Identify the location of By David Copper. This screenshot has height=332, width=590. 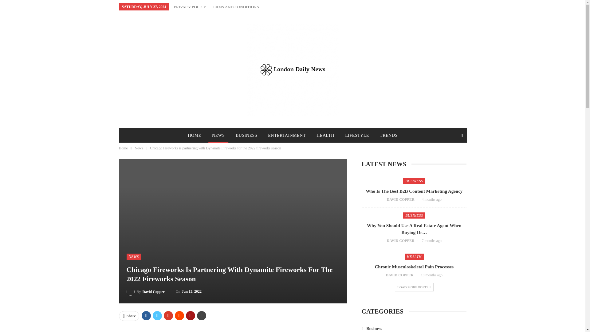
(146, 291).